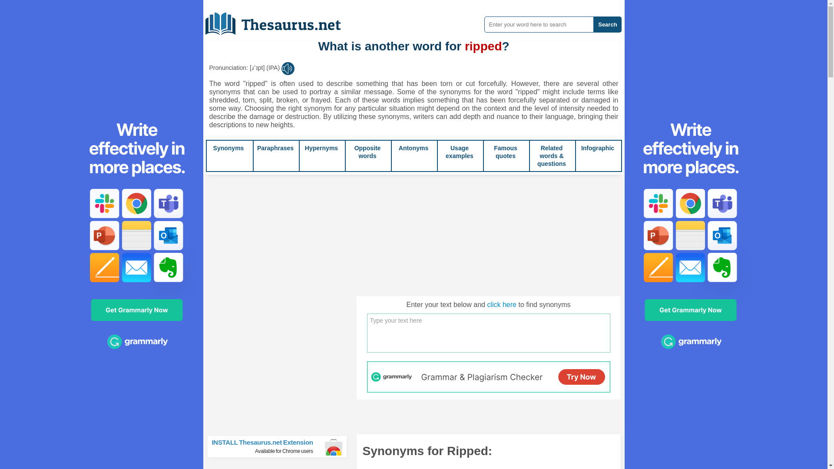  Describe the element at coordinates (367, 152) in the screenshot. I see `Opposite words` at that location.